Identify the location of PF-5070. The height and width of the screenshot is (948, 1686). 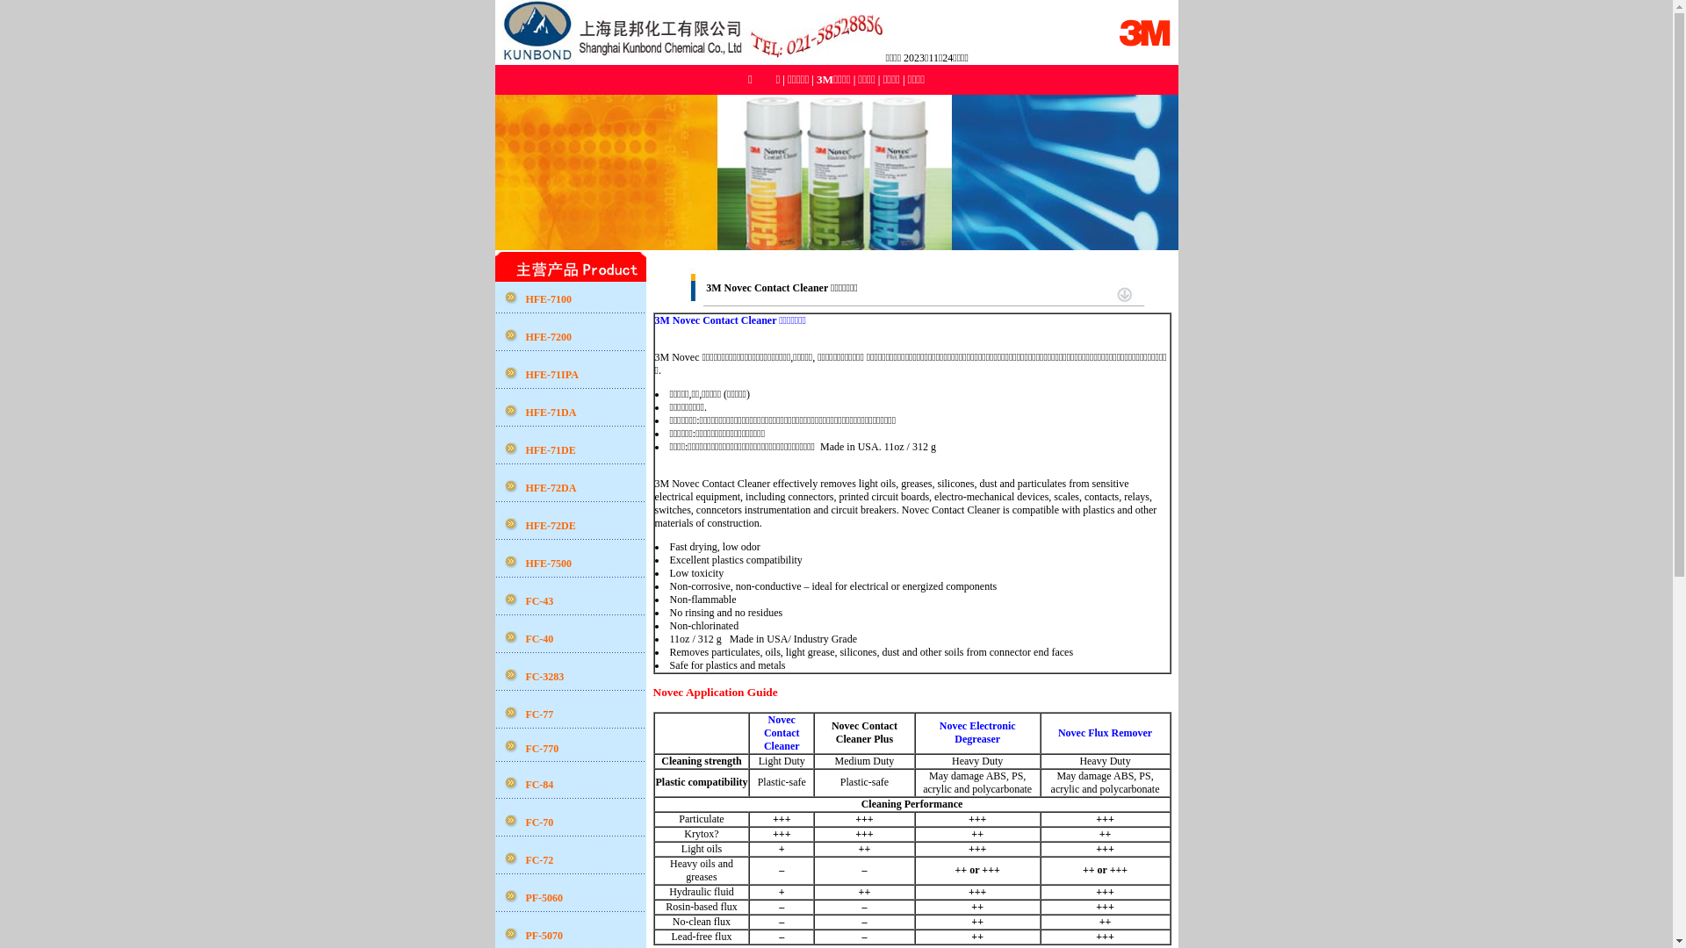
(544, 936).